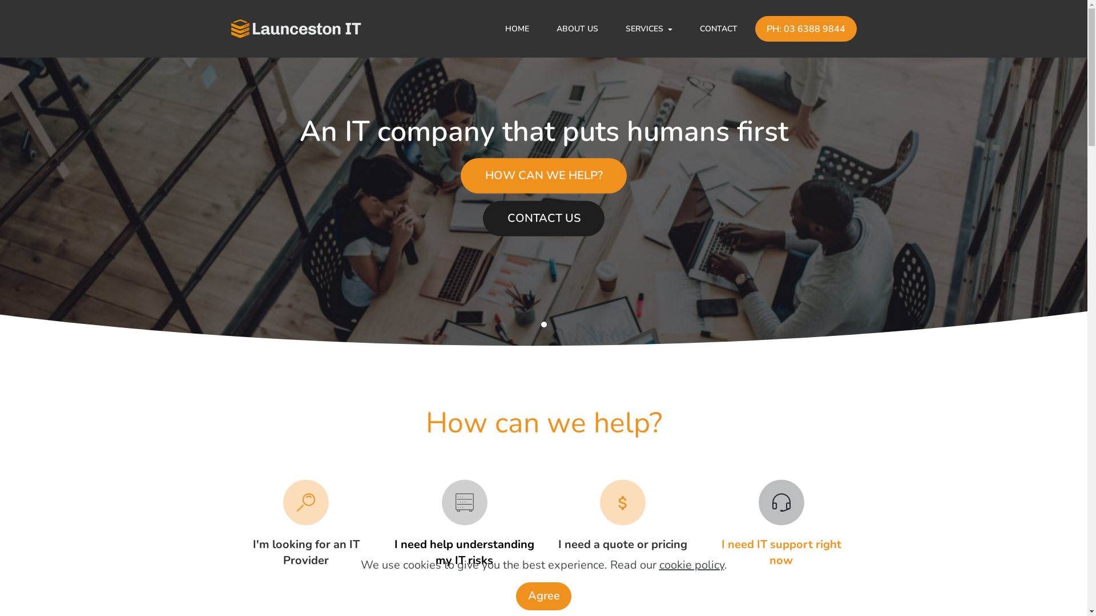 Image resolution: width=1096 pixels, height=616 pixels. I want to click on SERVICES, so click(649, 29).